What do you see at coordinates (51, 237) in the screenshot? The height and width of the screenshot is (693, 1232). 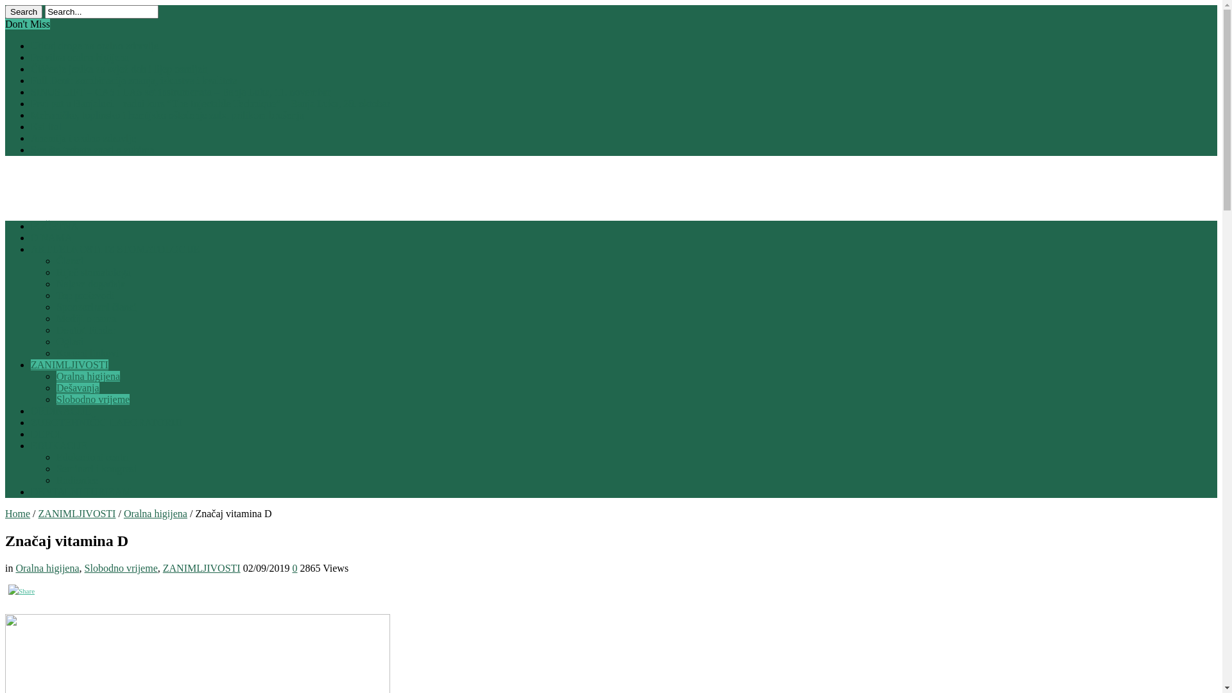 I see `O NAMA` at bounding box center [51, 237].